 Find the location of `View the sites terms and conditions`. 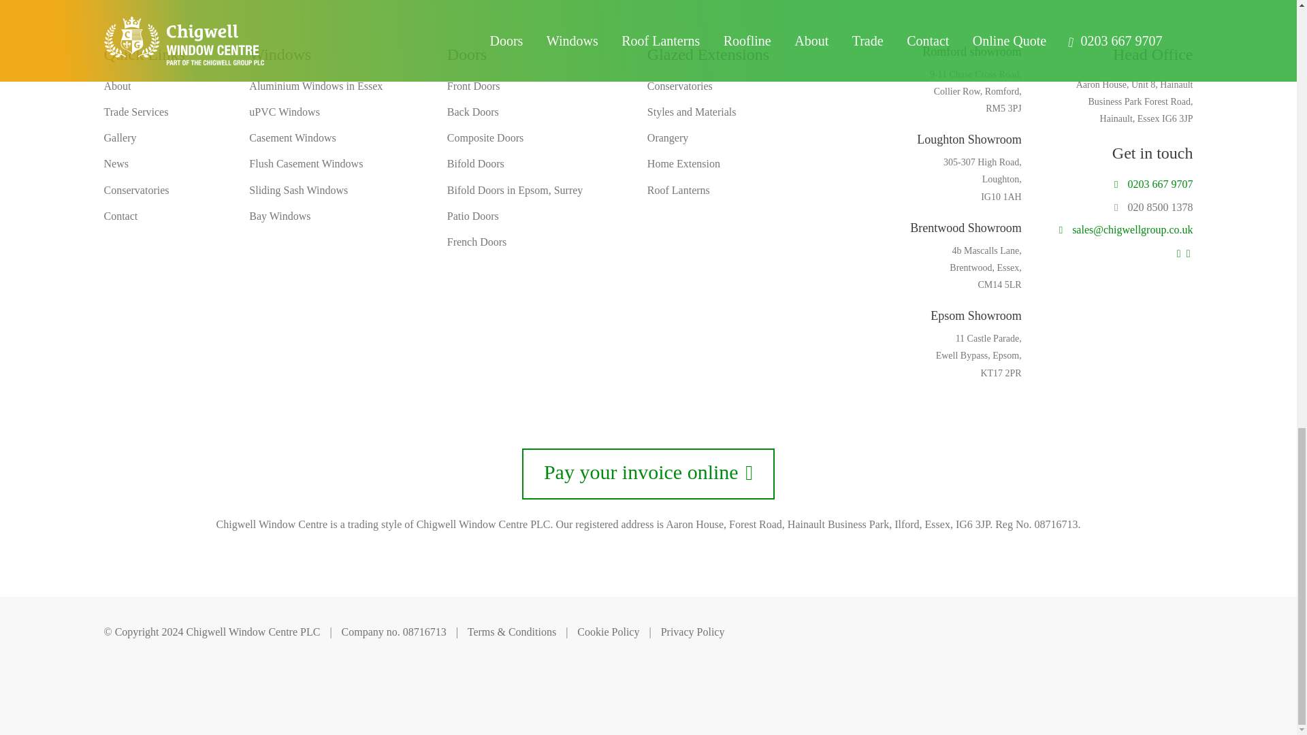

View the sites terms and conditions is located at coordinates (512, 632).